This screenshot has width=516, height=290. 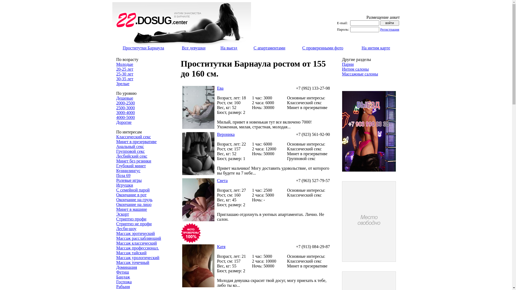 What do you see at coordinates (125, 118) in the screenshot?
I see `4000-5000` at bounding box center [125, 118].